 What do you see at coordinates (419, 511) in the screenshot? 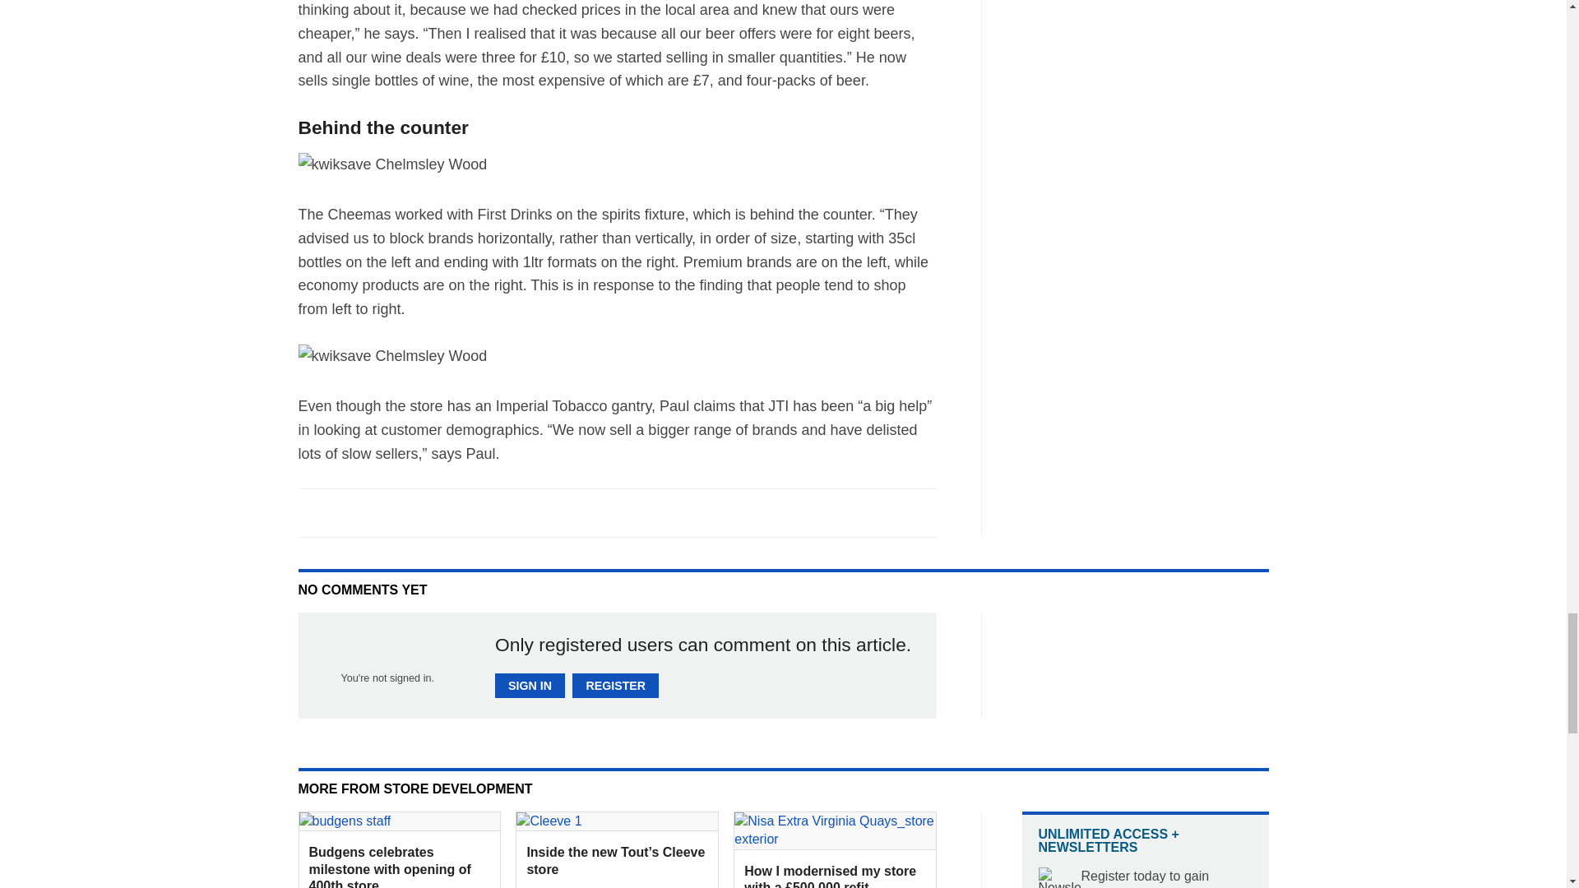
I see `Email this article` at bounding box center [419, 511].